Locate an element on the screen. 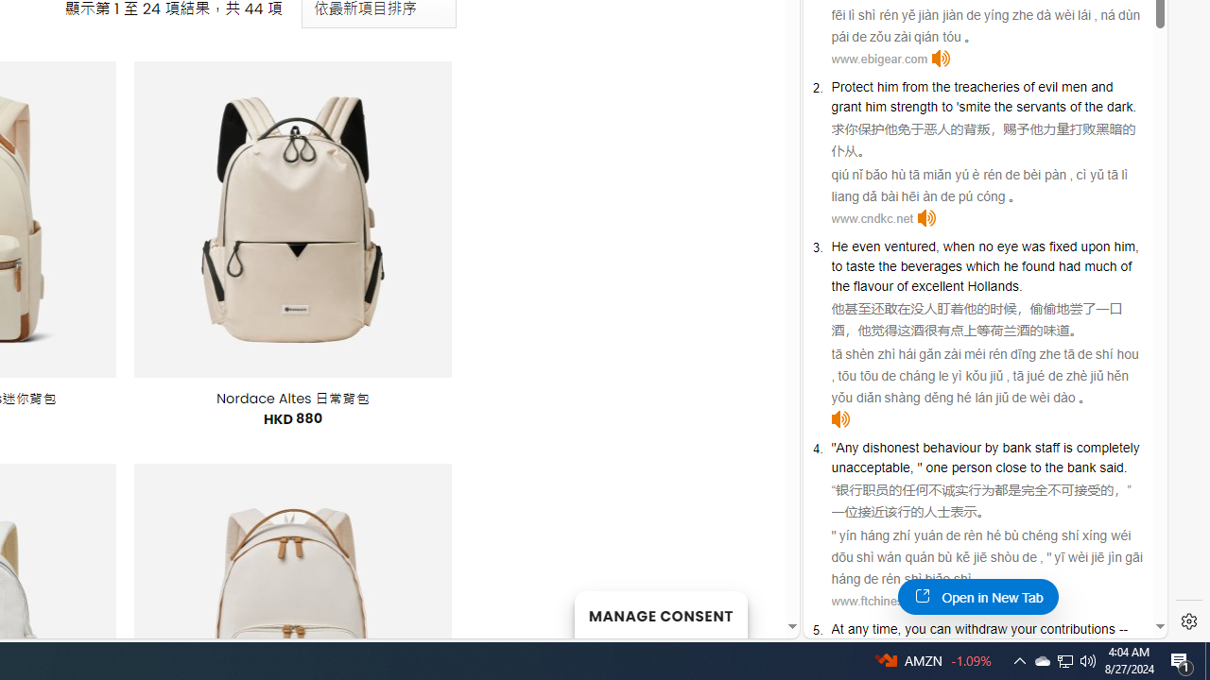 The image size is (1210, 680). close is located at coordinates (1011, 467).